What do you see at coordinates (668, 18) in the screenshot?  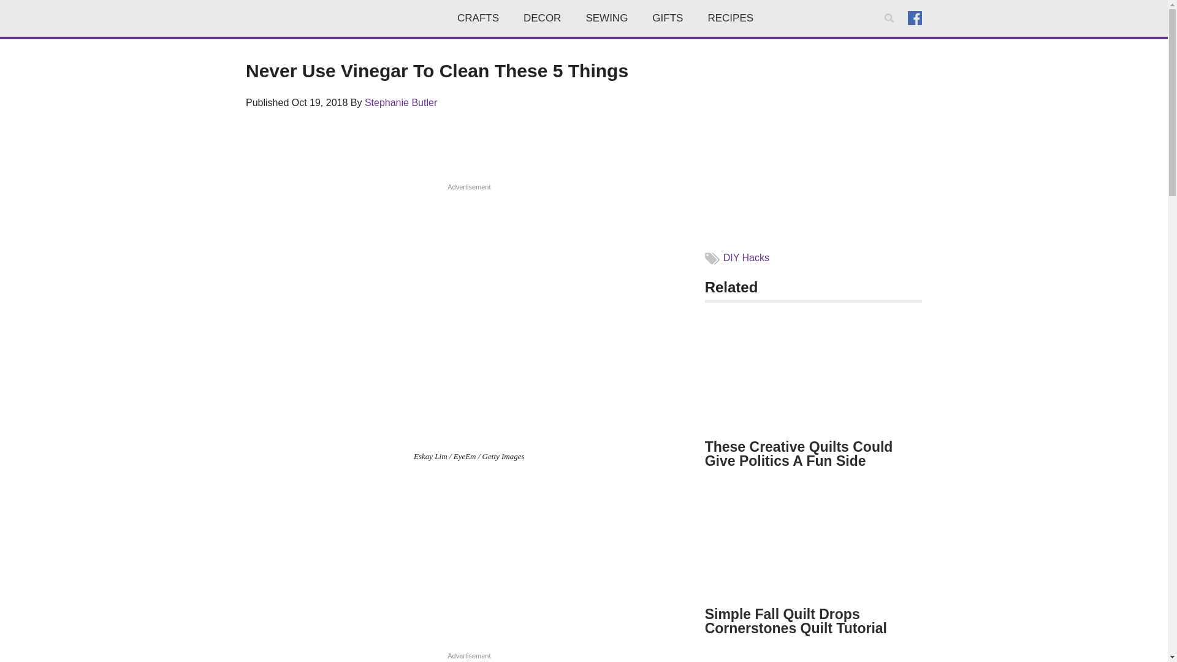 I see `GIFTS` at bounding box center [668, 18].